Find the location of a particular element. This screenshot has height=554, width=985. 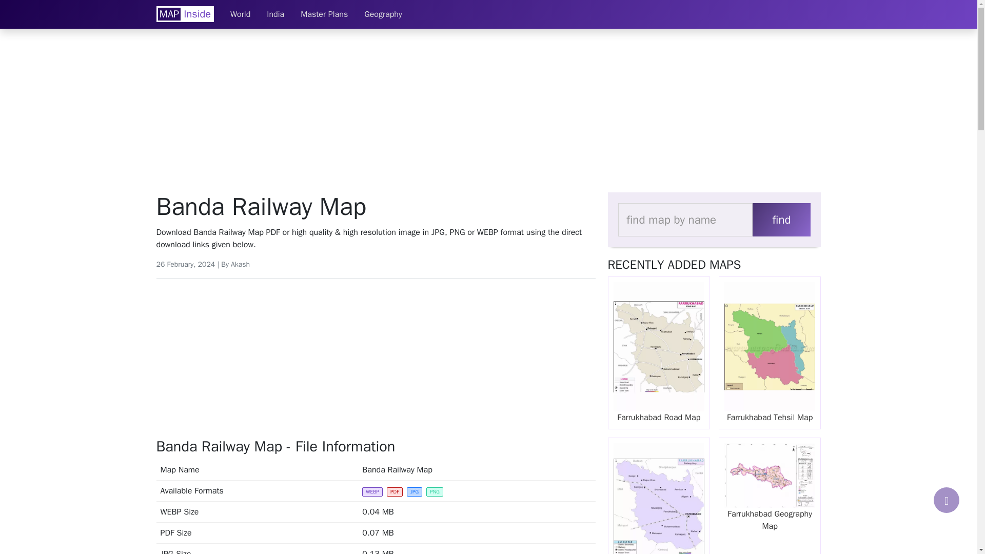

MAPInside is located at coordinates (185, 14).